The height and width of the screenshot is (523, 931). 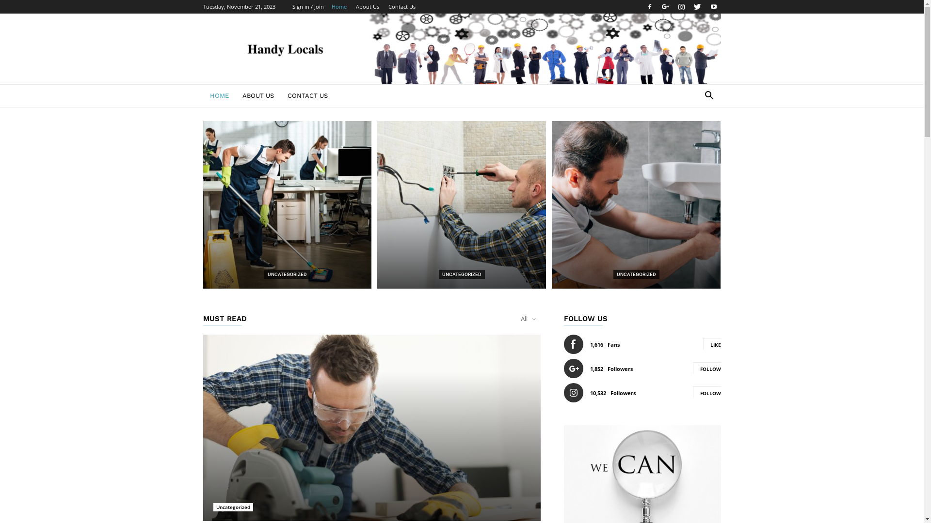 What do you see at coordinates (694, 135) in the screenshot?
I see `Search` at bounding box center [694, 135].